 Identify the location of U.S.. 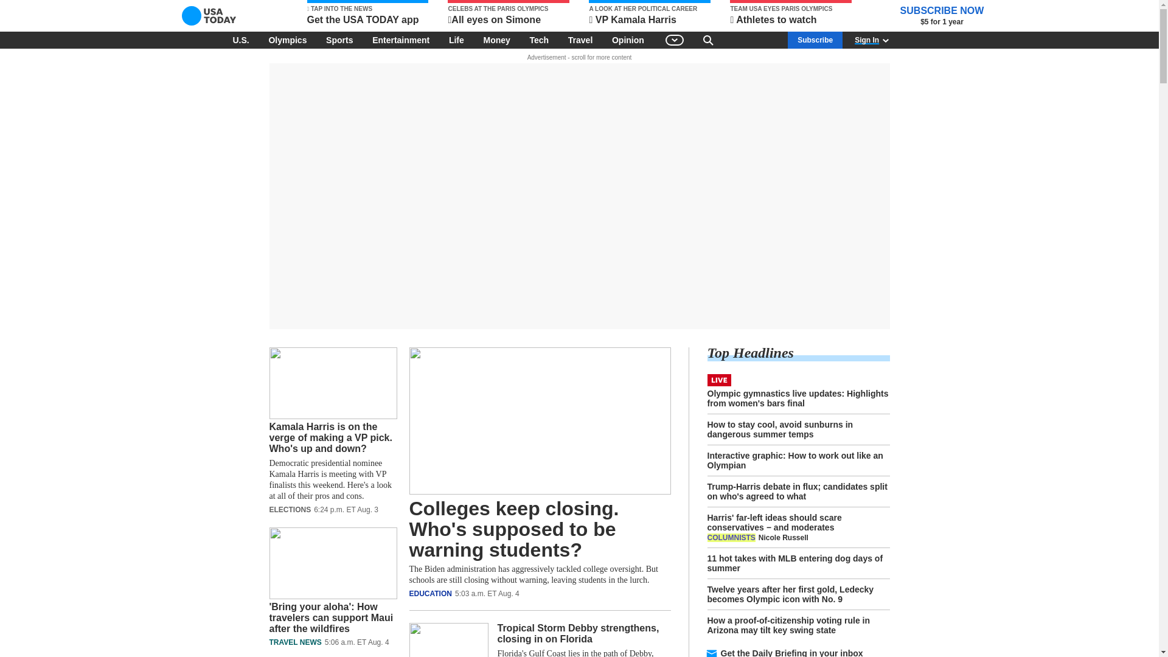
(240, 40).